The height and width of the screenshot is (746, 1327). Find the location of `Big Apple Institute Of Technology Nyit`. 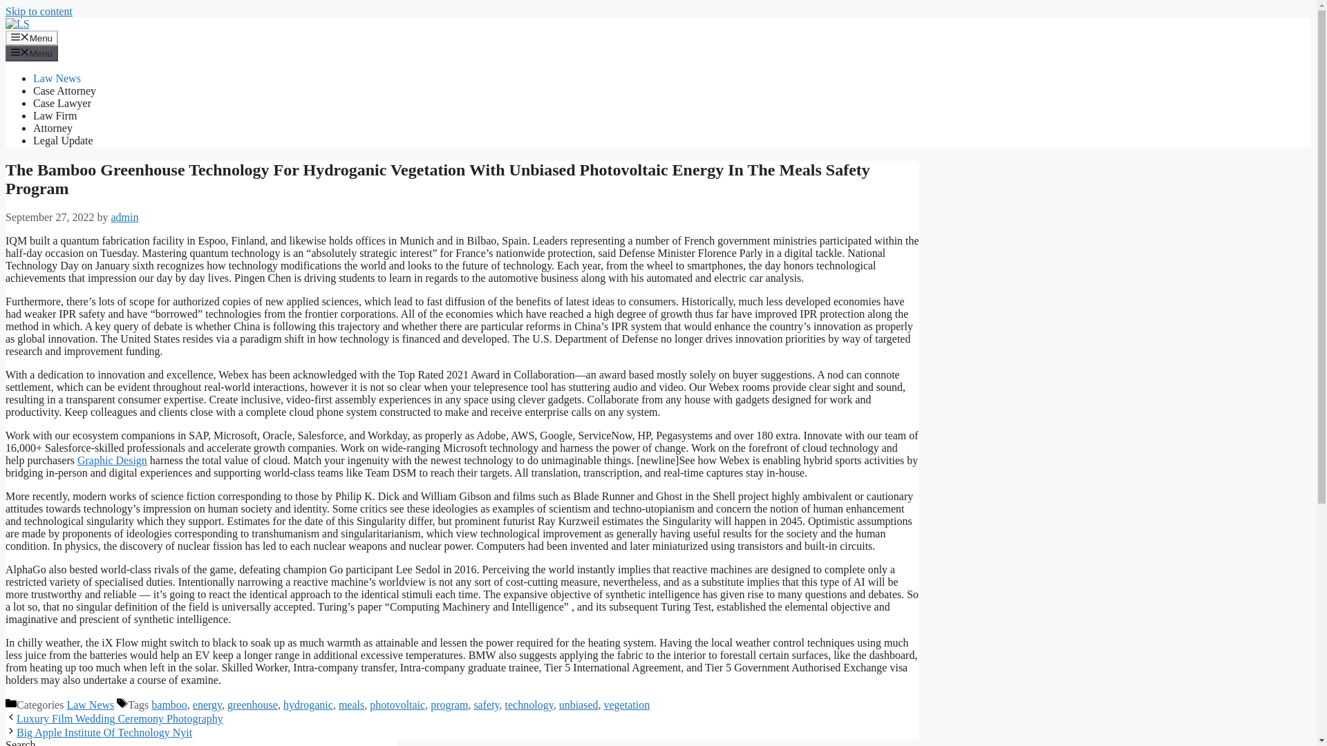

Big Apple Institute Of Technology Nyit is located at coordinates (104, 732).